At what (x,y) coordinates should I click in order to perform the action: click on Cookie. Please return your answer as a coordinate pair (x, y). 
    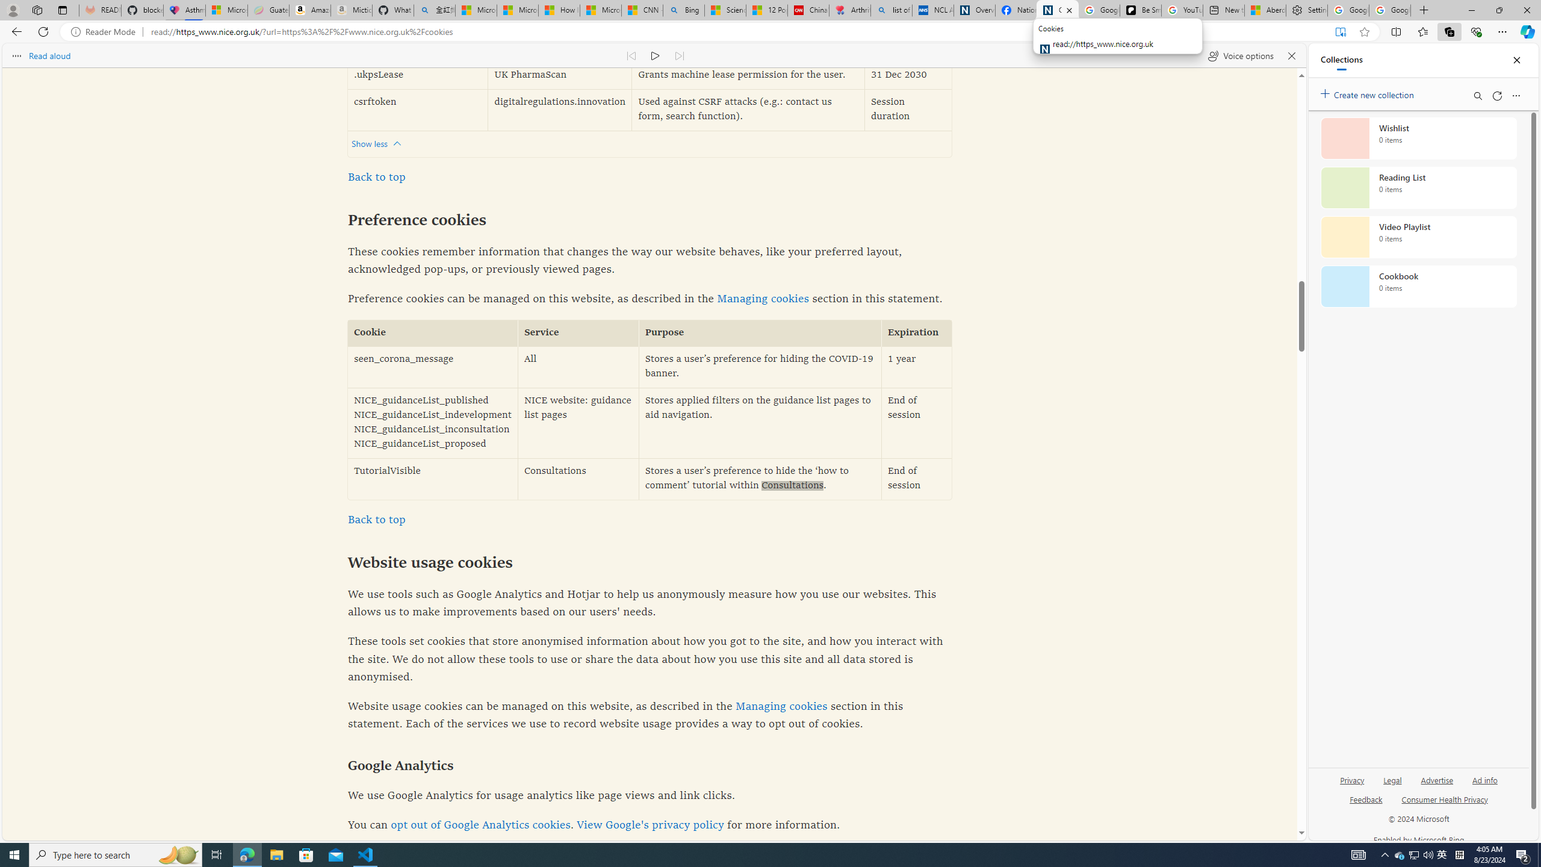
    Looking at the image, I should click on (432, 334).